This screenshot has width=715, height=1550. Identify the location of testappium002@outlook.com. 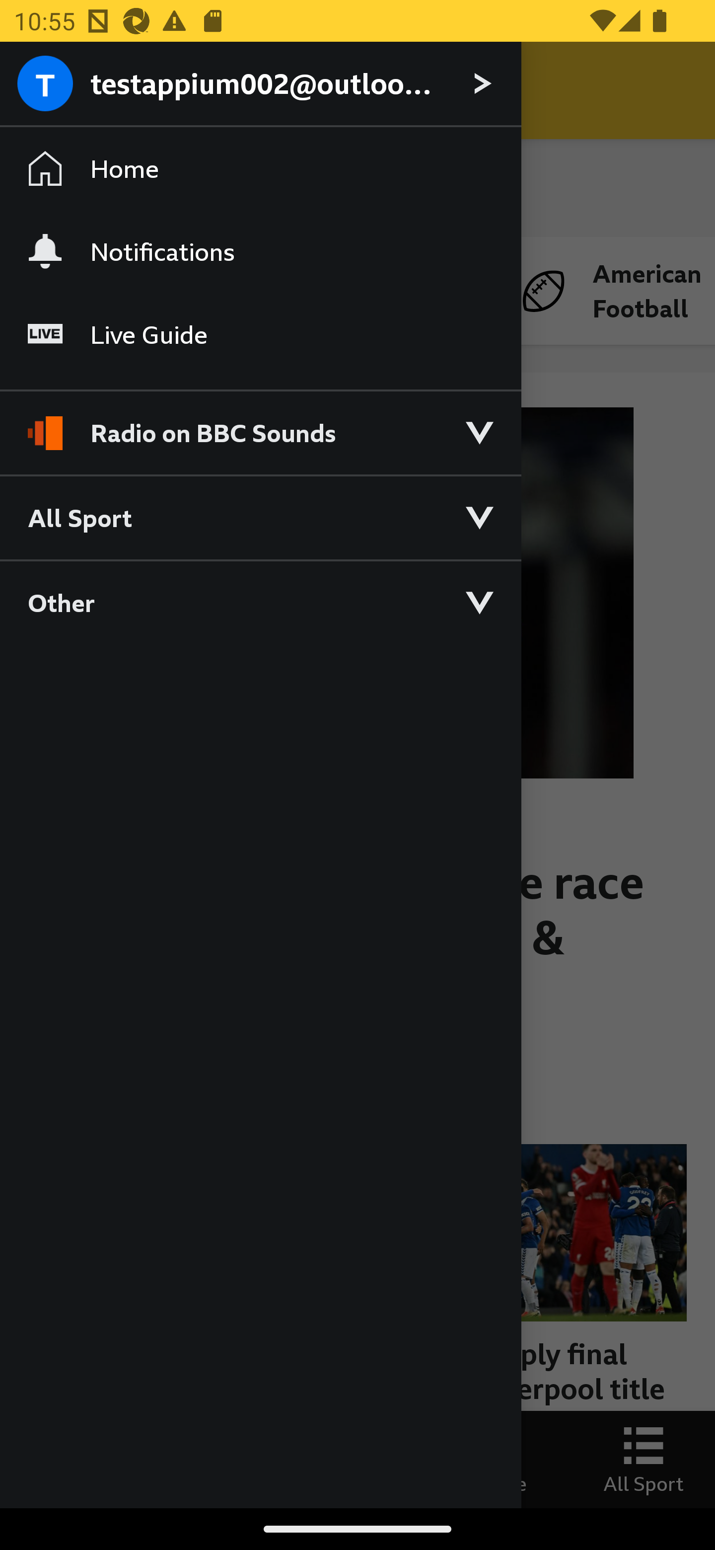
(260, 84).